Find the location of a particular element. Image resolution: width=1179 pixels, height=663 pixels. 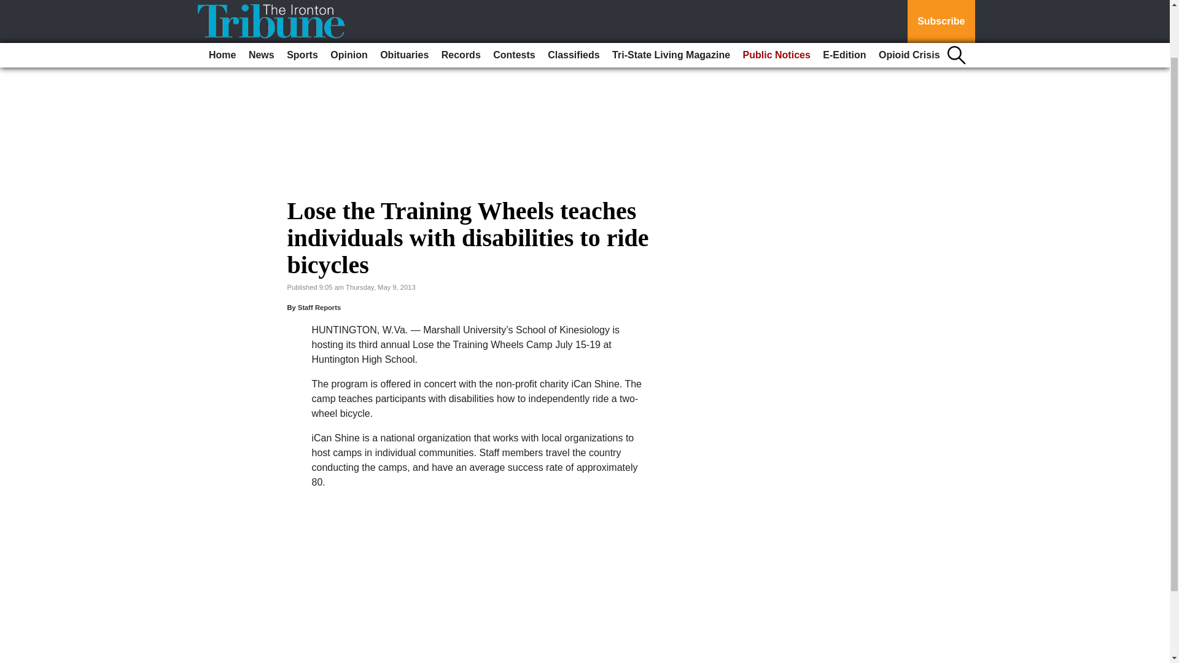

Public Notices is located at coordinates (776, 3).